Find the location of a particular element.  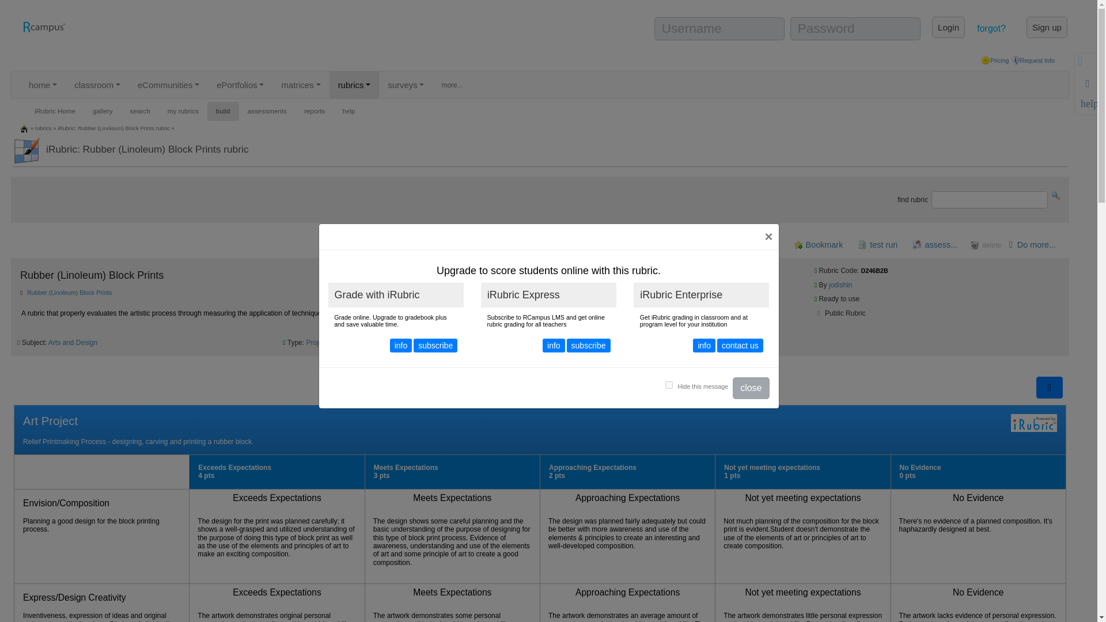

ePortfolios is located at coordinates (240, 85).